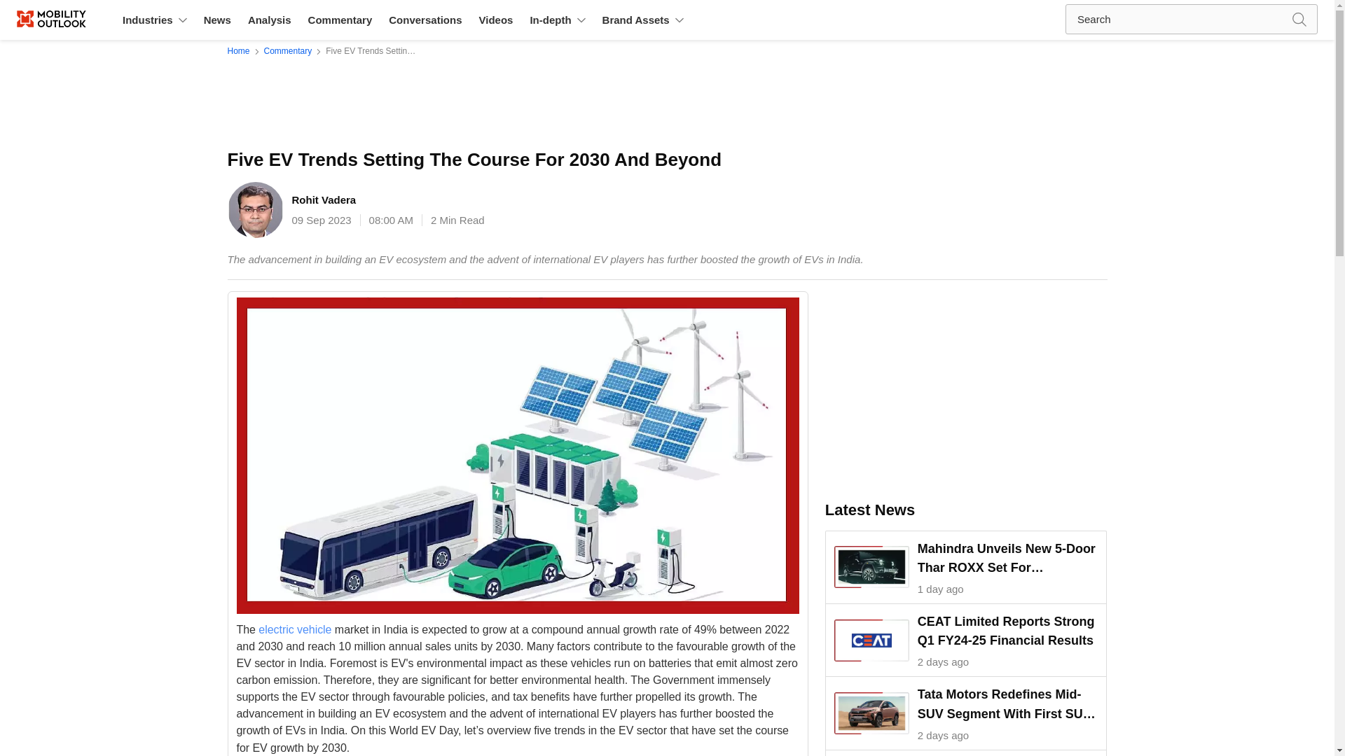 This screenshot has width=1345, height=756. Describe the element at coordinates (65, 20) in the screenshot. I see `Mobility OutLook` at that location.